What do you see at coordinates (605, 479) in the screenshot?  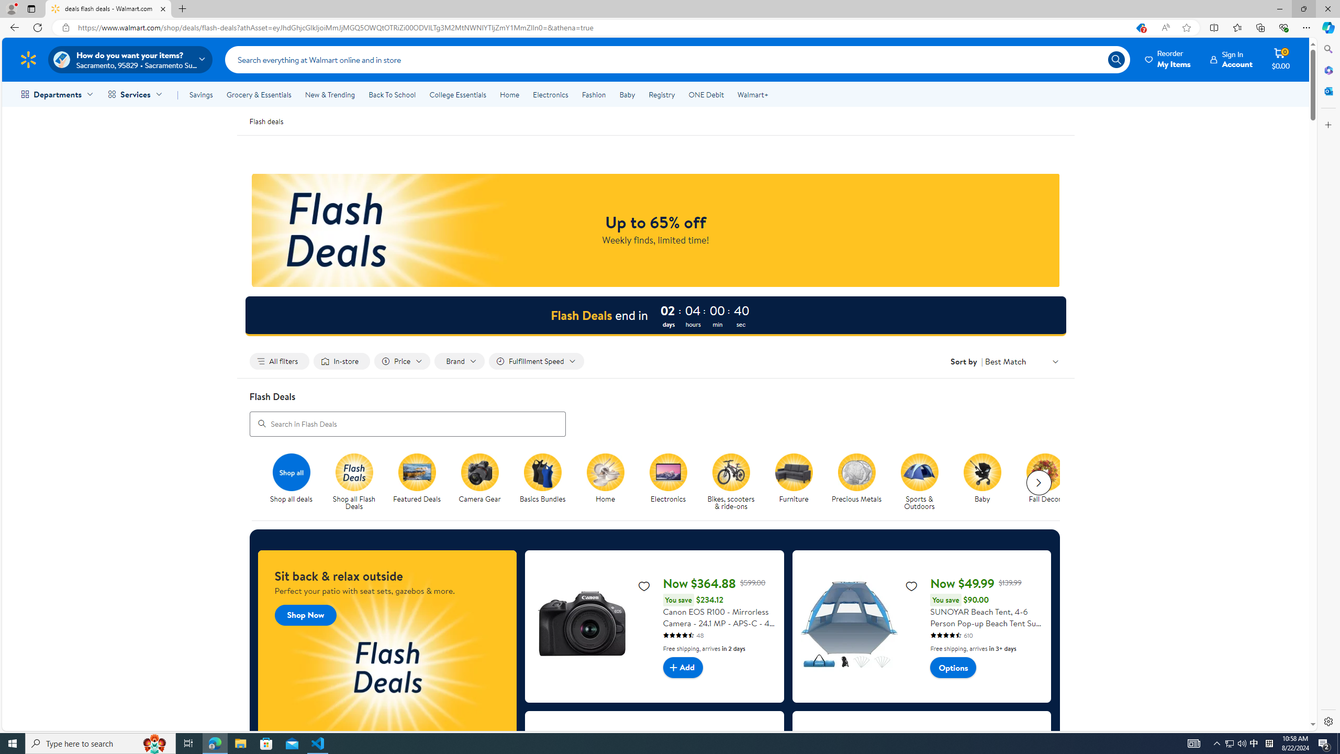 I see `Home Home` at bounding box center [605, 479].